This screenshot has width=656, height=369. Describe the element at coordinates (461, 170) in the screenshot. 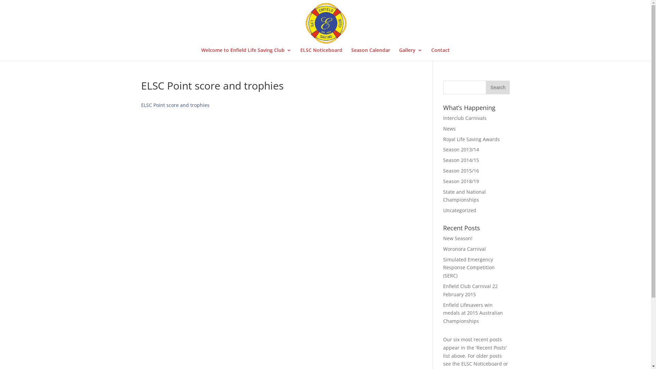

I see `Season 2015/16` at that location.